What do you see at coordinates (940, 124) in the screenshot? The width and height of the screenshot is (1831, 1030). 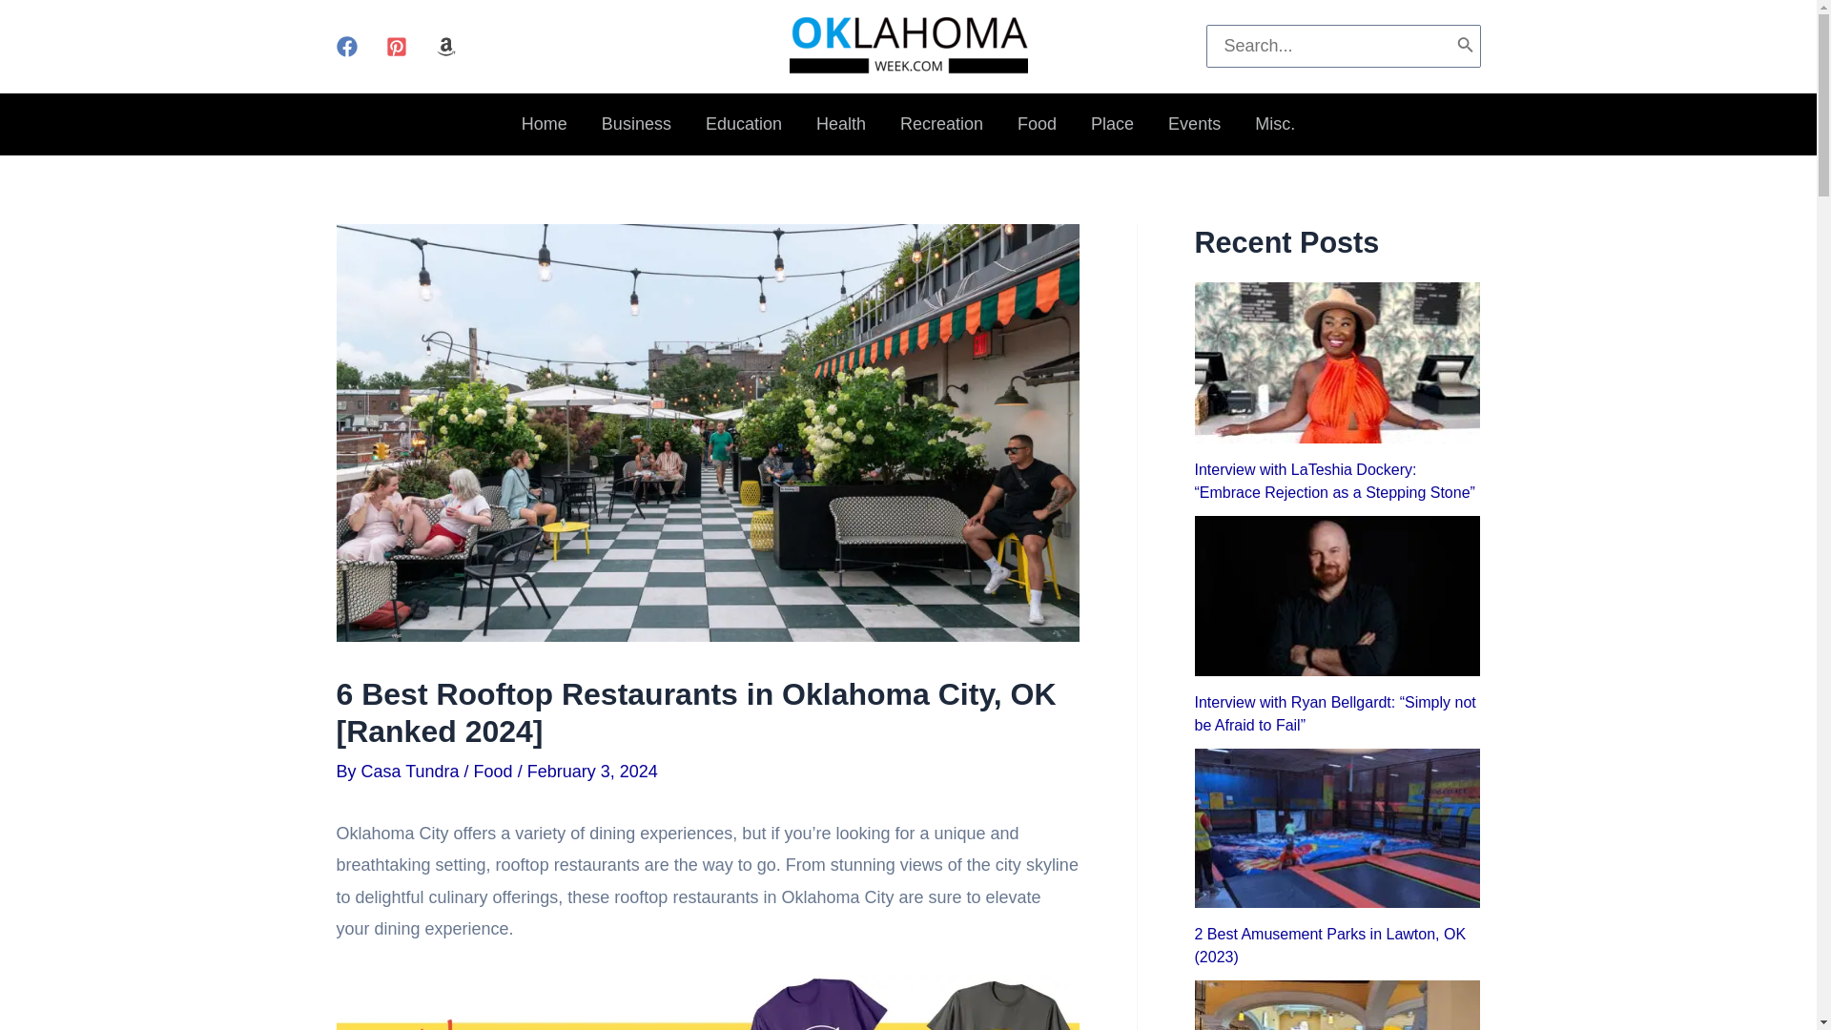 I see `Recreation` at bounding box center [940, 124].